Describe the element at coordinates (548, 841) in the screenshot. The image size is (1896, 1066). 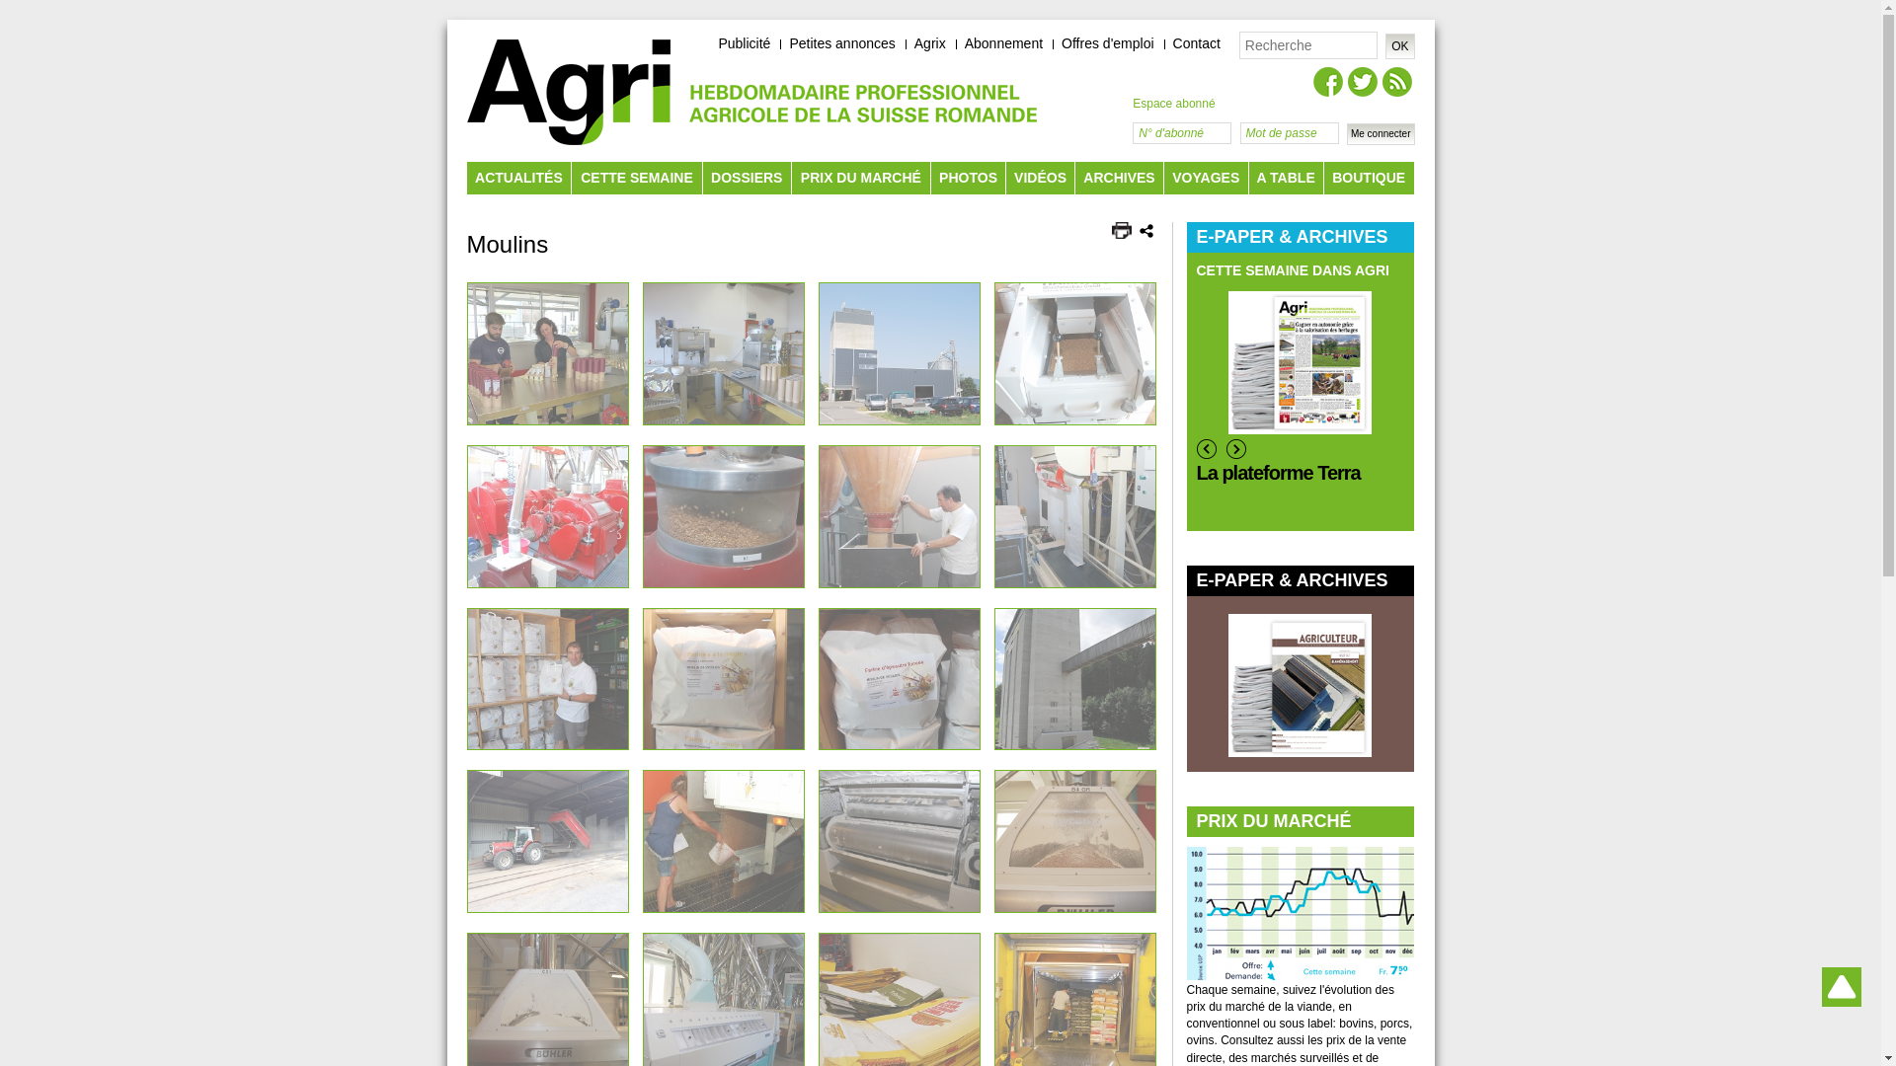
I see `(photo Groupe Minoteries)` at that location.